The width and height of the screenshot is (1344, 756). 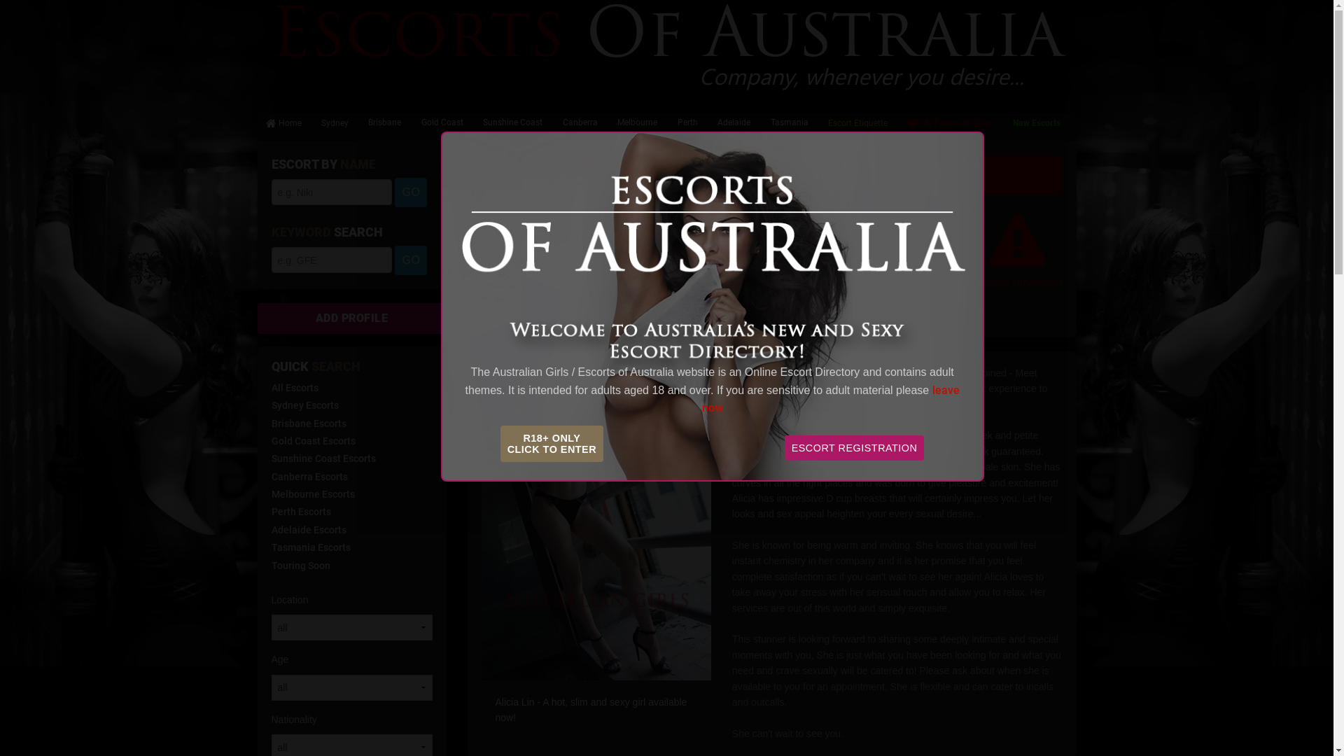 What do you see at coordinates (284, 123) in the screenshot?
I see ` Home` at bounding box center [284, 123].